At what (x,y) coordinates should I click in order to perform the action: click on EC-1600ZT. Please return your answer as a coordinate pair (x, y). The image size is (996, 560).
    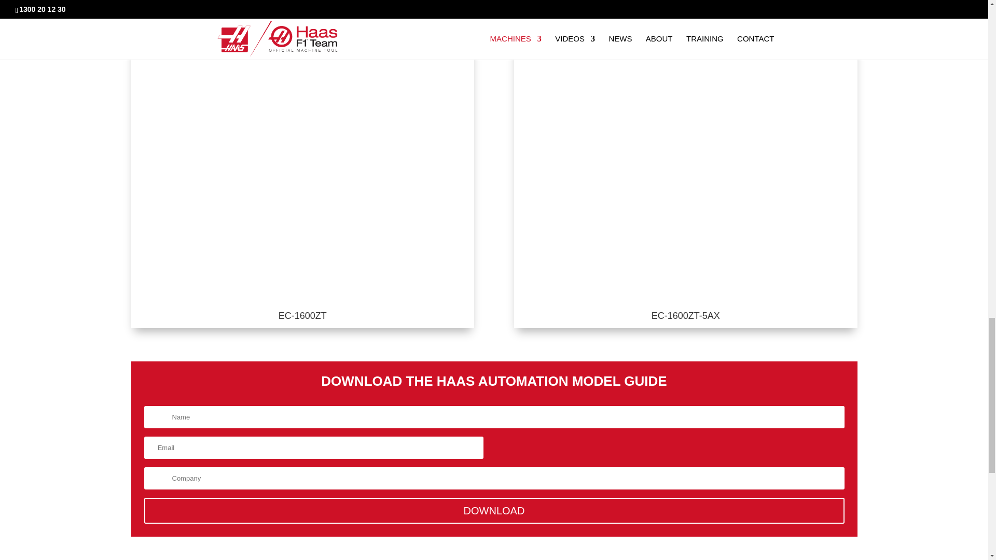
    Looking at the image, I should click on (302, 315).